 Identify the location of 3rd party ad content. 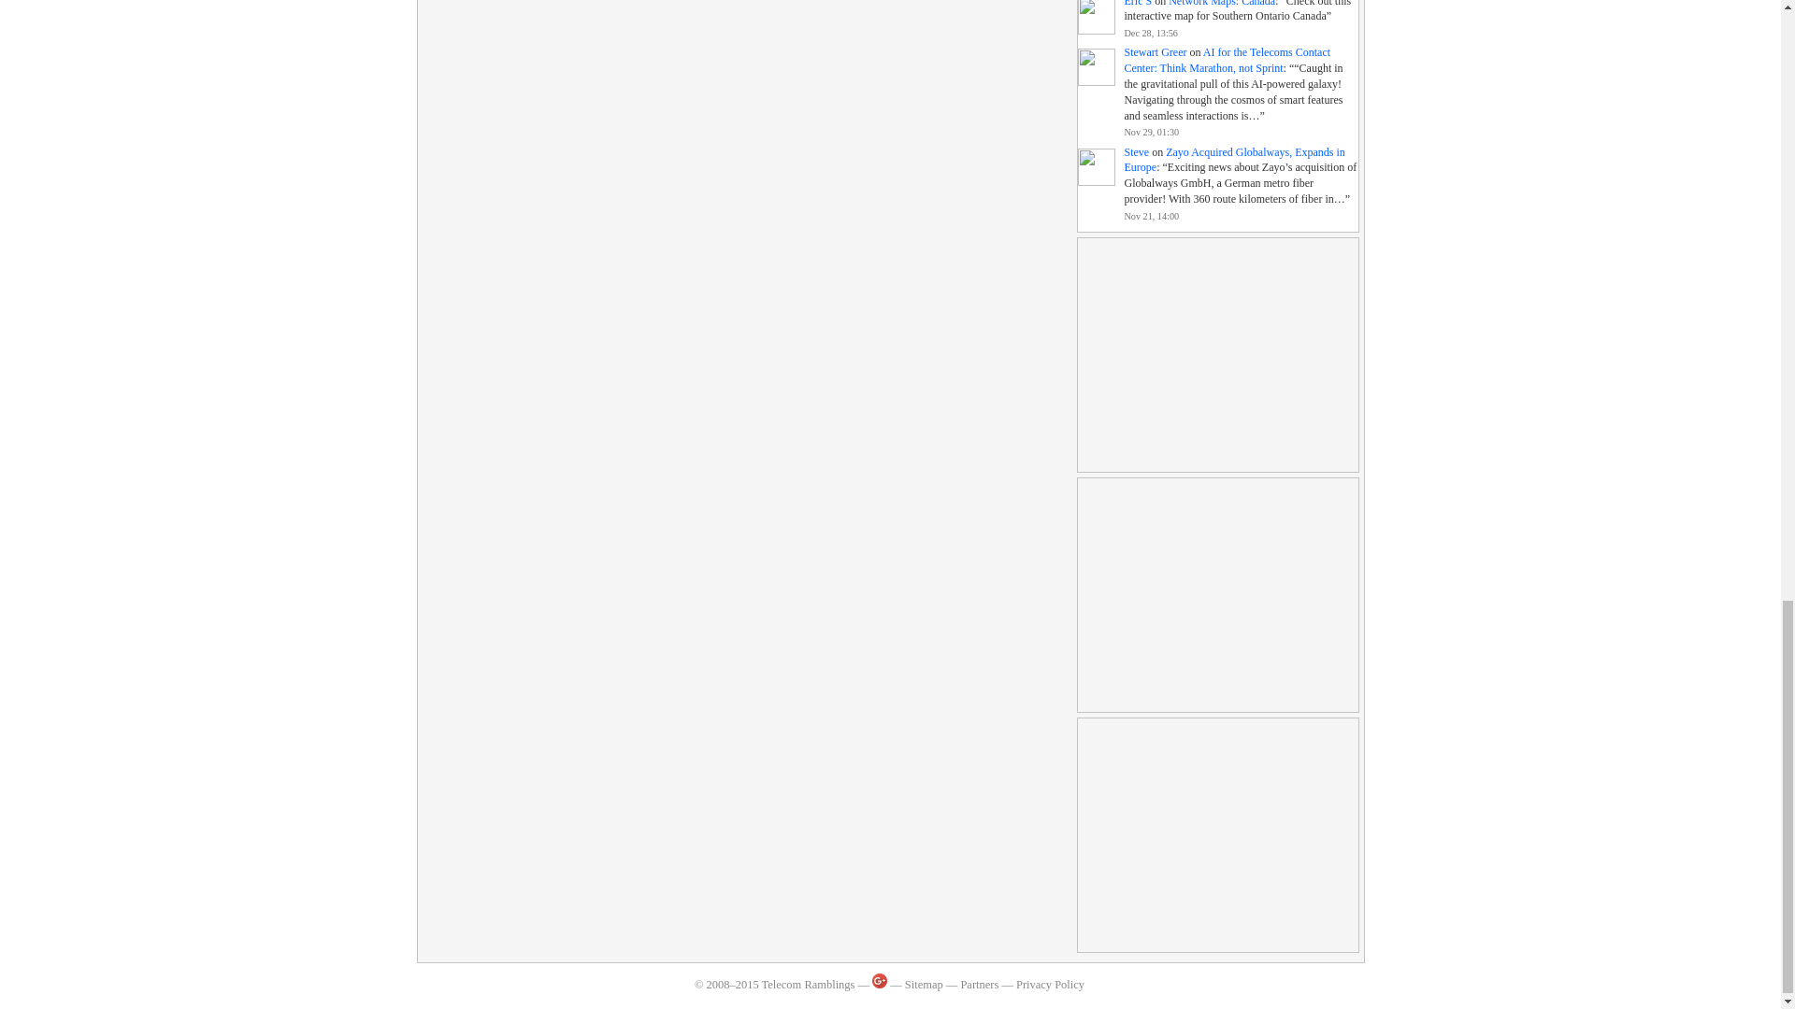
(1217, 355).